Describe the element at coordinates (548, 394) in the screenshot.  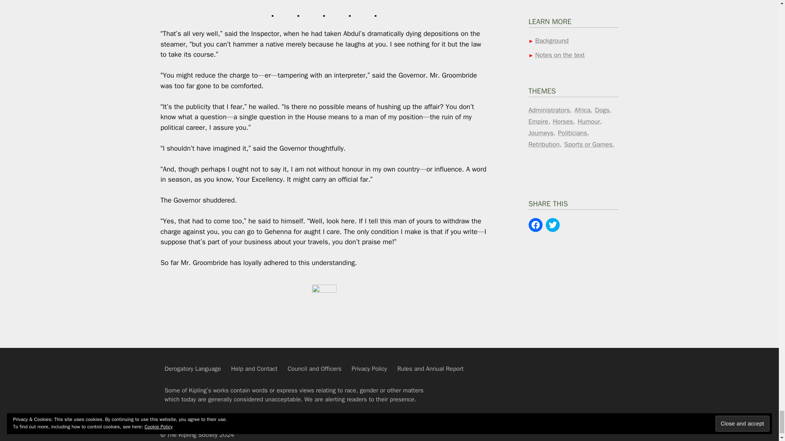
I see `Twitter` at that location.